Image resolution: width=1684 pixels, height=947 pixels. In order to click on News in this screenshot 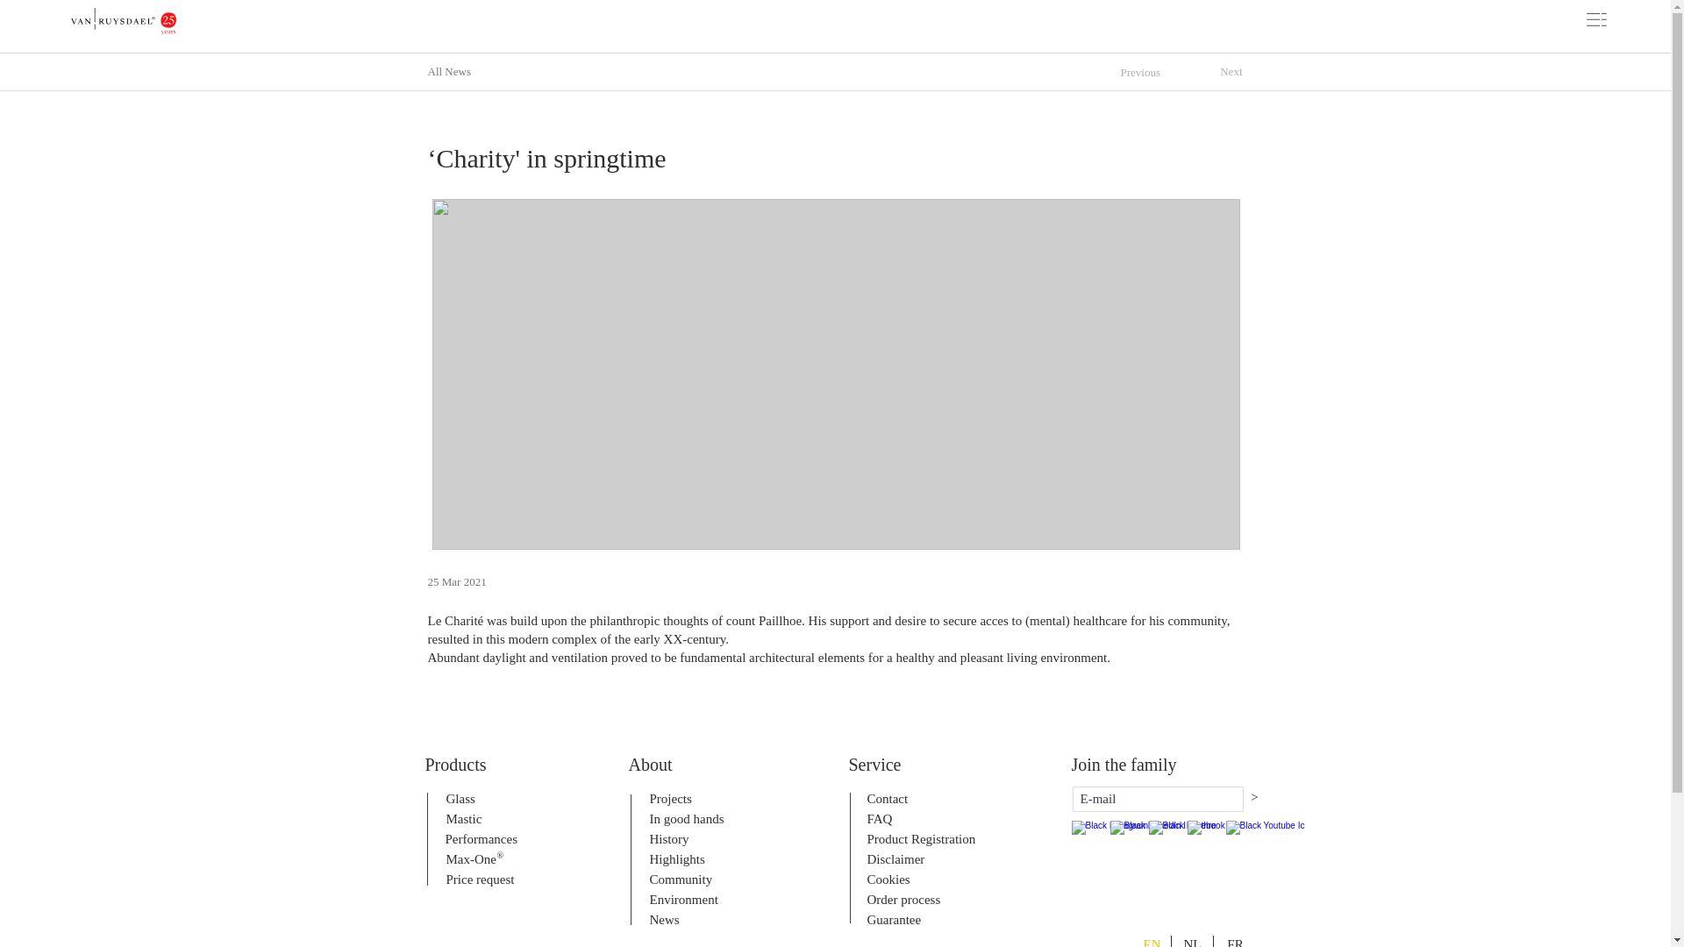, I will do `click(696, 919)`.